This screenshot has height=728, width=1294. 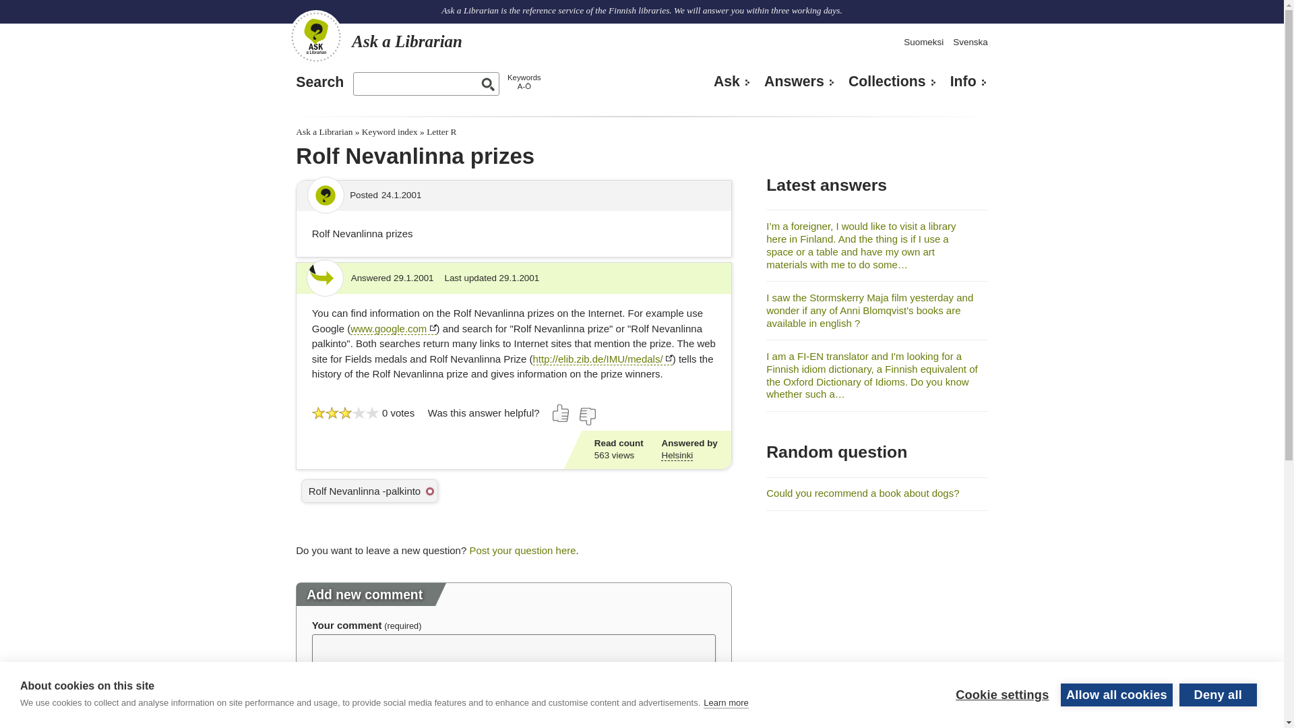 I want to click on Wednesday, January 24, 2001 - 00:00, so click(x=402, y=195).